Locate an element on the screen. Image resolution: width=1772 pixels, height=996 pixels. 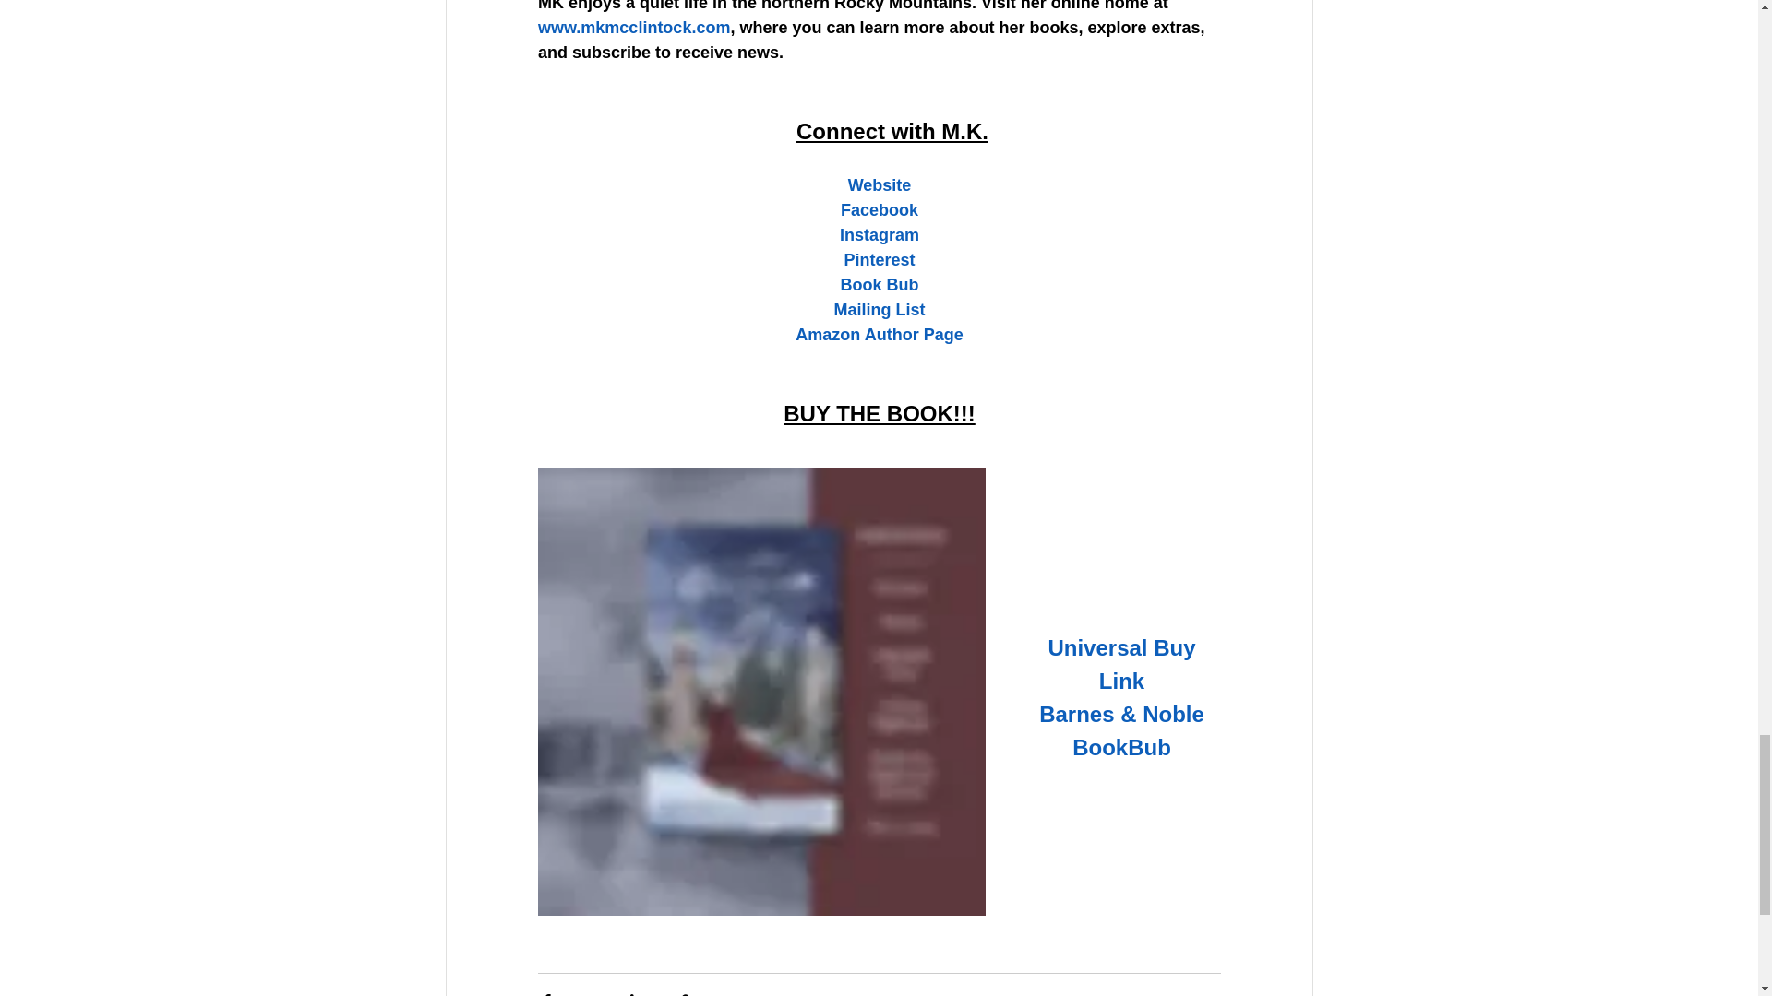
Facebook is located at coordinates (879, 210).